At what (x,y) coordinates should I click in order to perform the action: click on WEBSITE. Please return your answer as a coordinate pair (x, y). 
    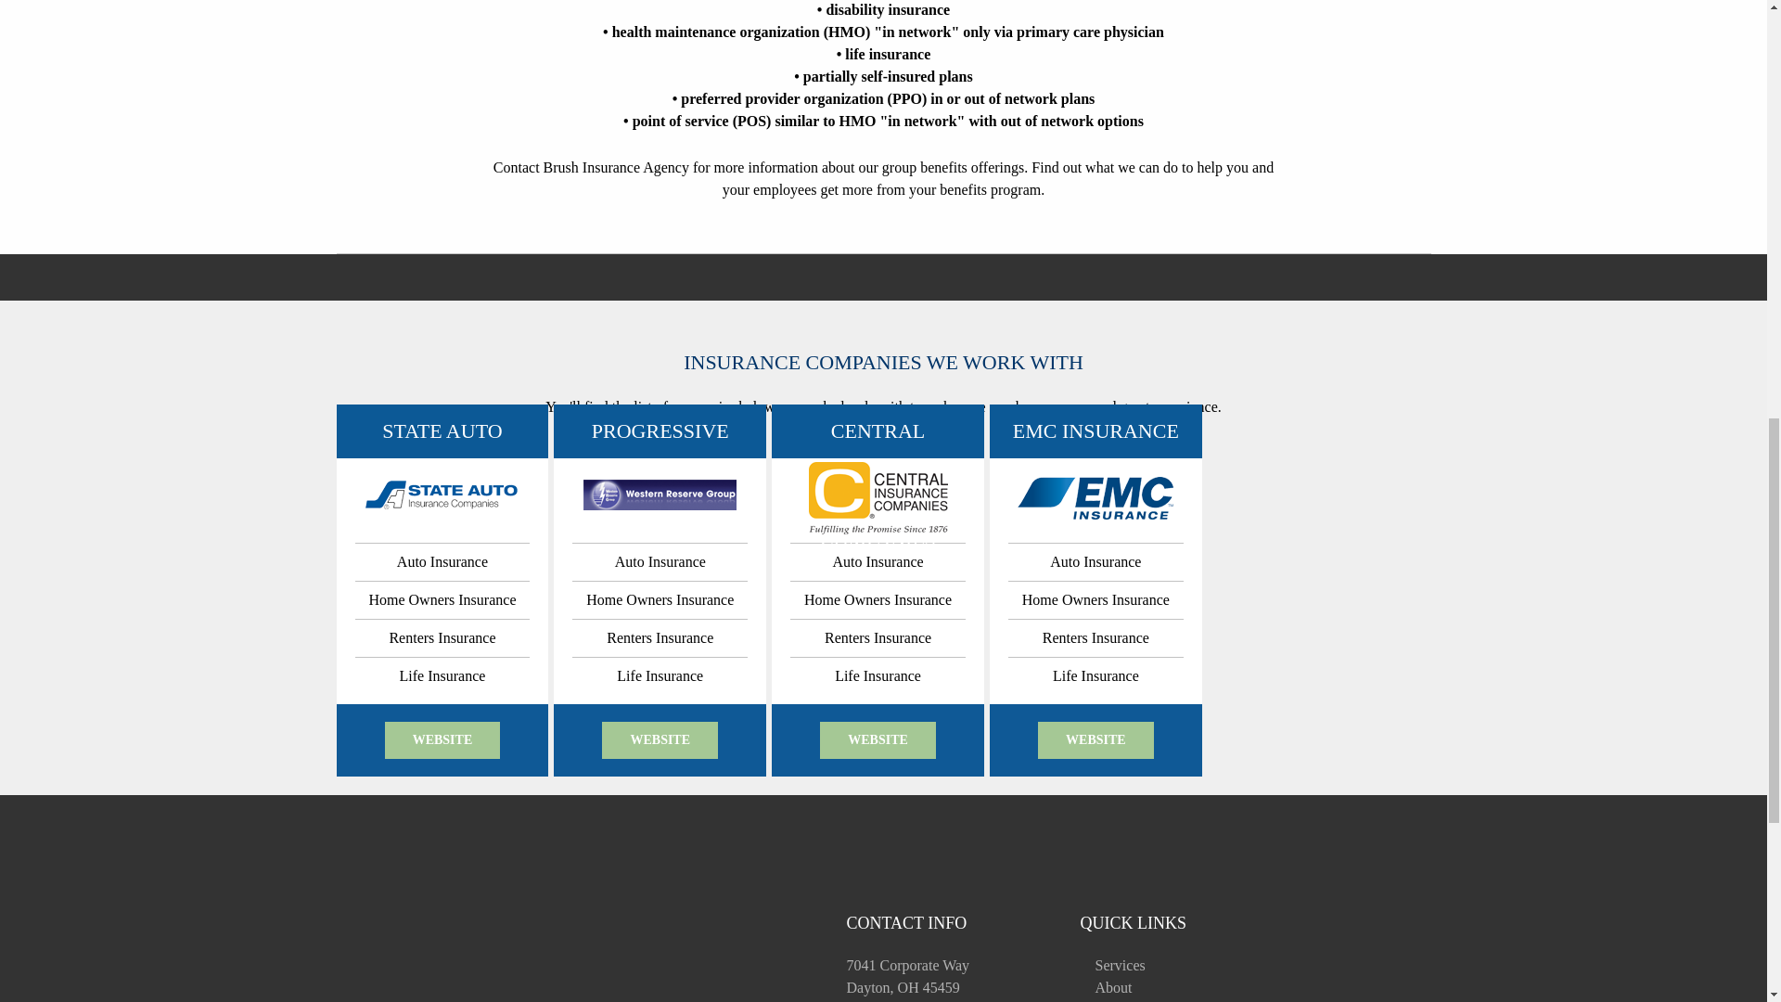
    Looking at the image, I should click on (659, 739).